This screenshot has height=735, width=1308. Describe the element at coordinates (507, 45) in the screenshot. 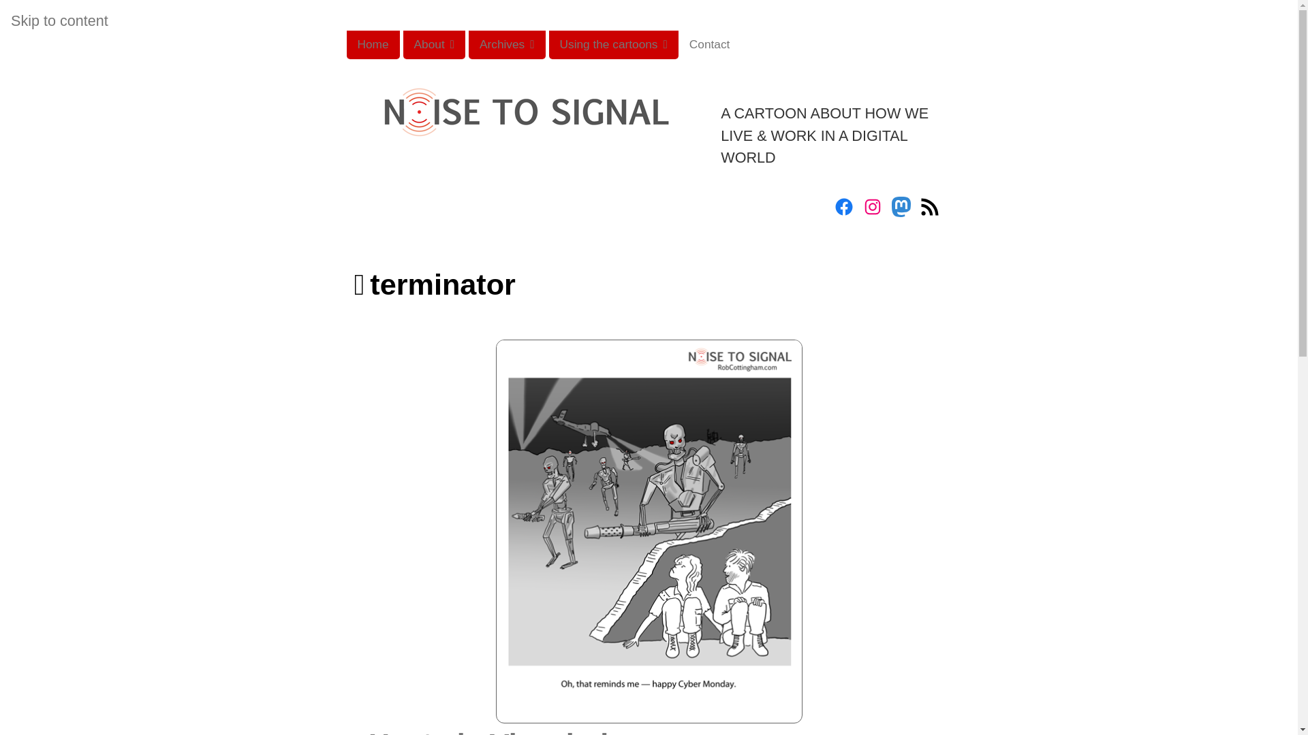

I see `Archives` at that location.